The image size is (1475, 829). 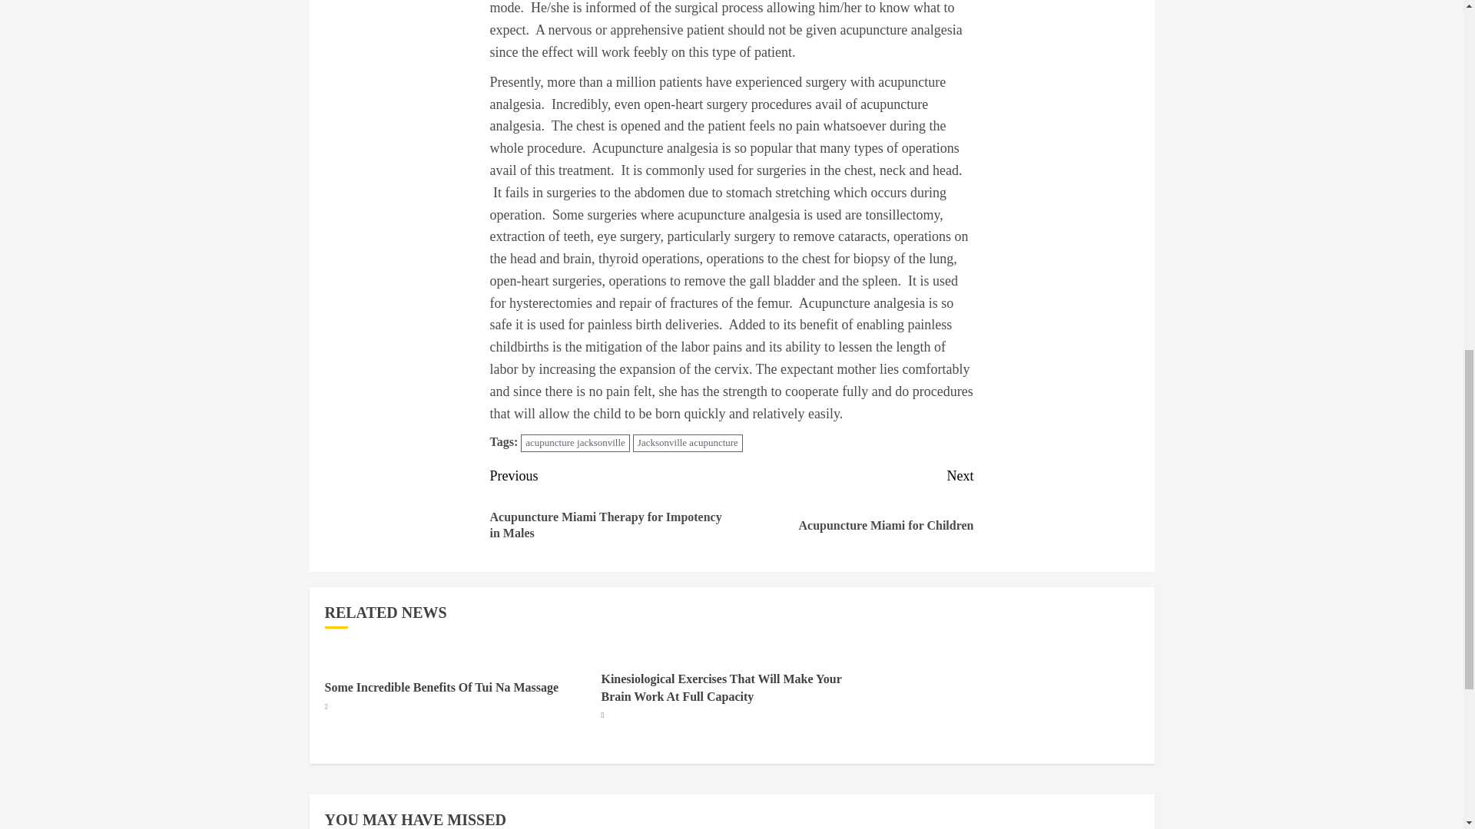 What do you see at coordinates (575, 442) in the screenshot?
I see `Some Incredible Benefits Of Tui Na Massage` at bounding box center [575, 442].